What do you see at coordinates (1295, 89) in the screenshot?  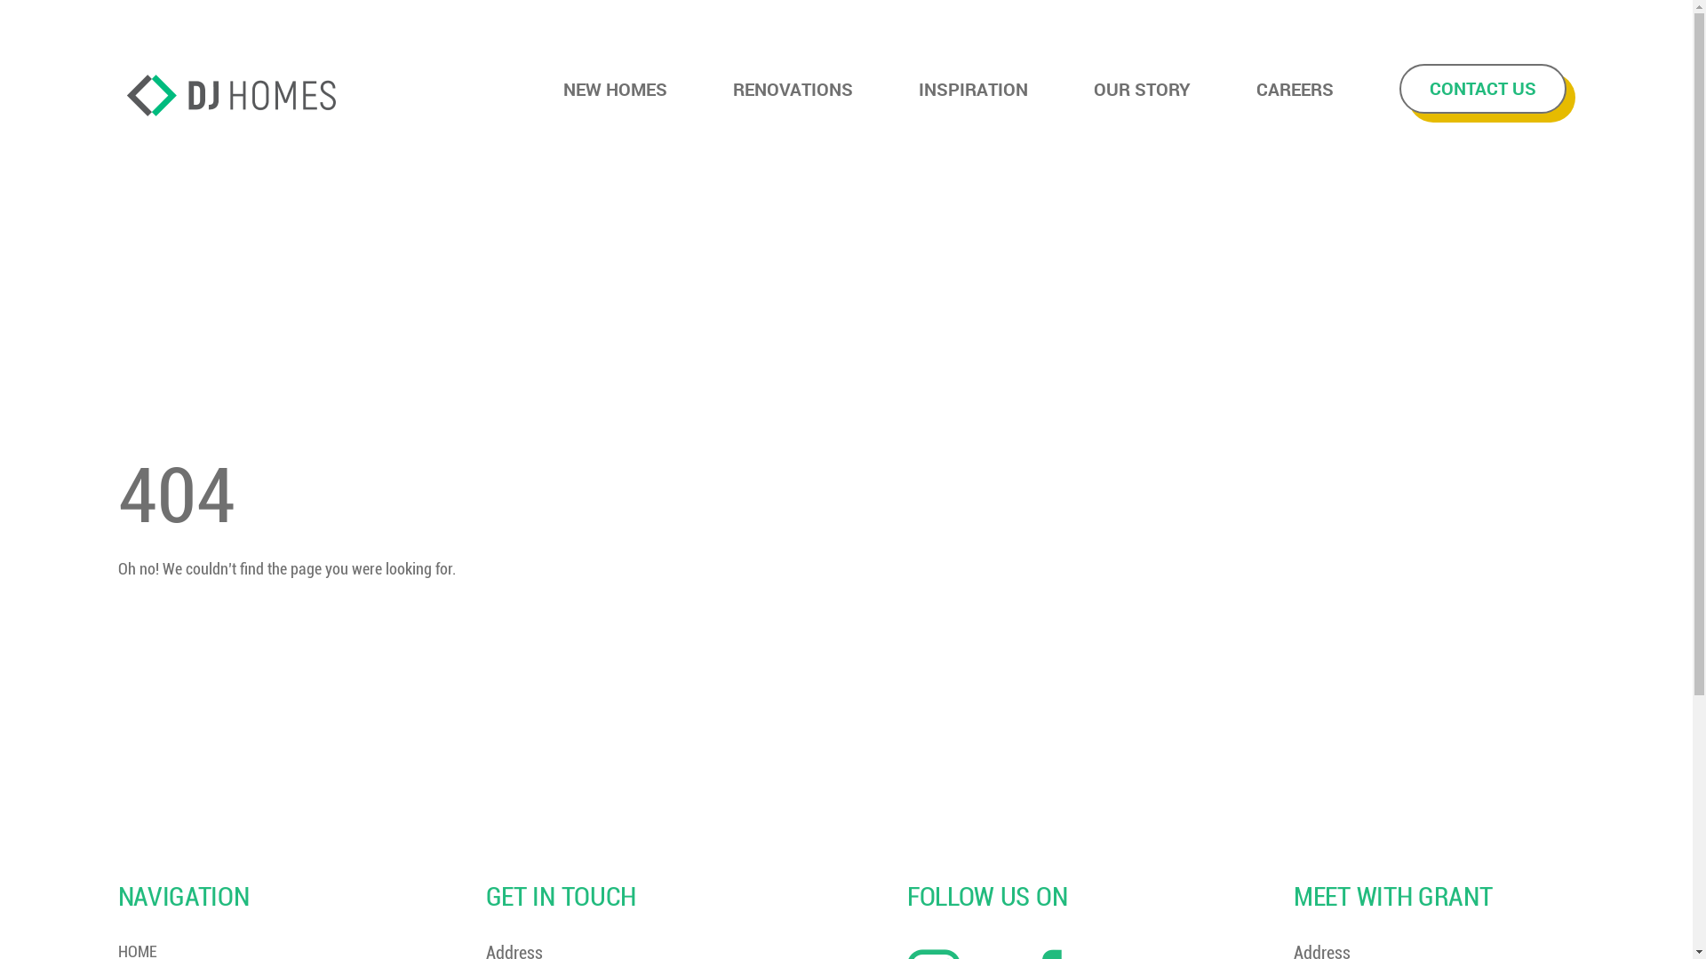 I see `CAREERS` at bounding box center [1295, 89].